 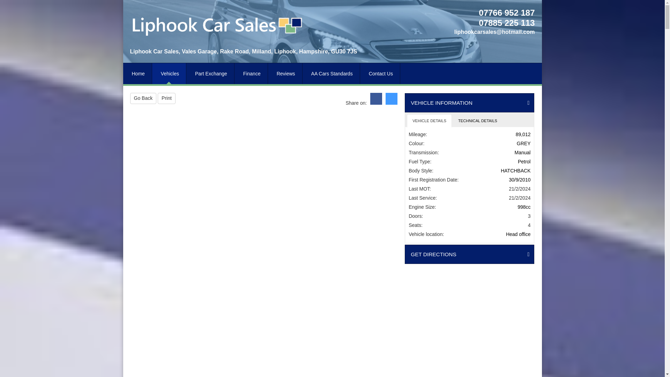 I want to click on 07885 225 113, so click(x=505, y=24).